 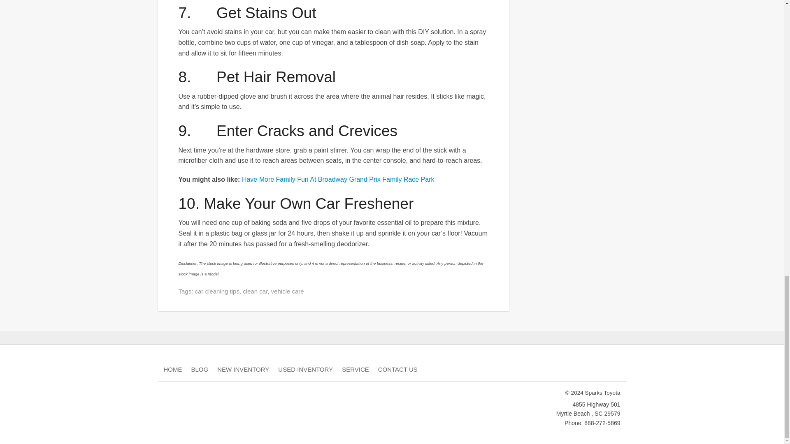 What do you see at coordinates (217, 291) in the screenshot?
I see `car cleaning tips` at bounding box center [217, 291].